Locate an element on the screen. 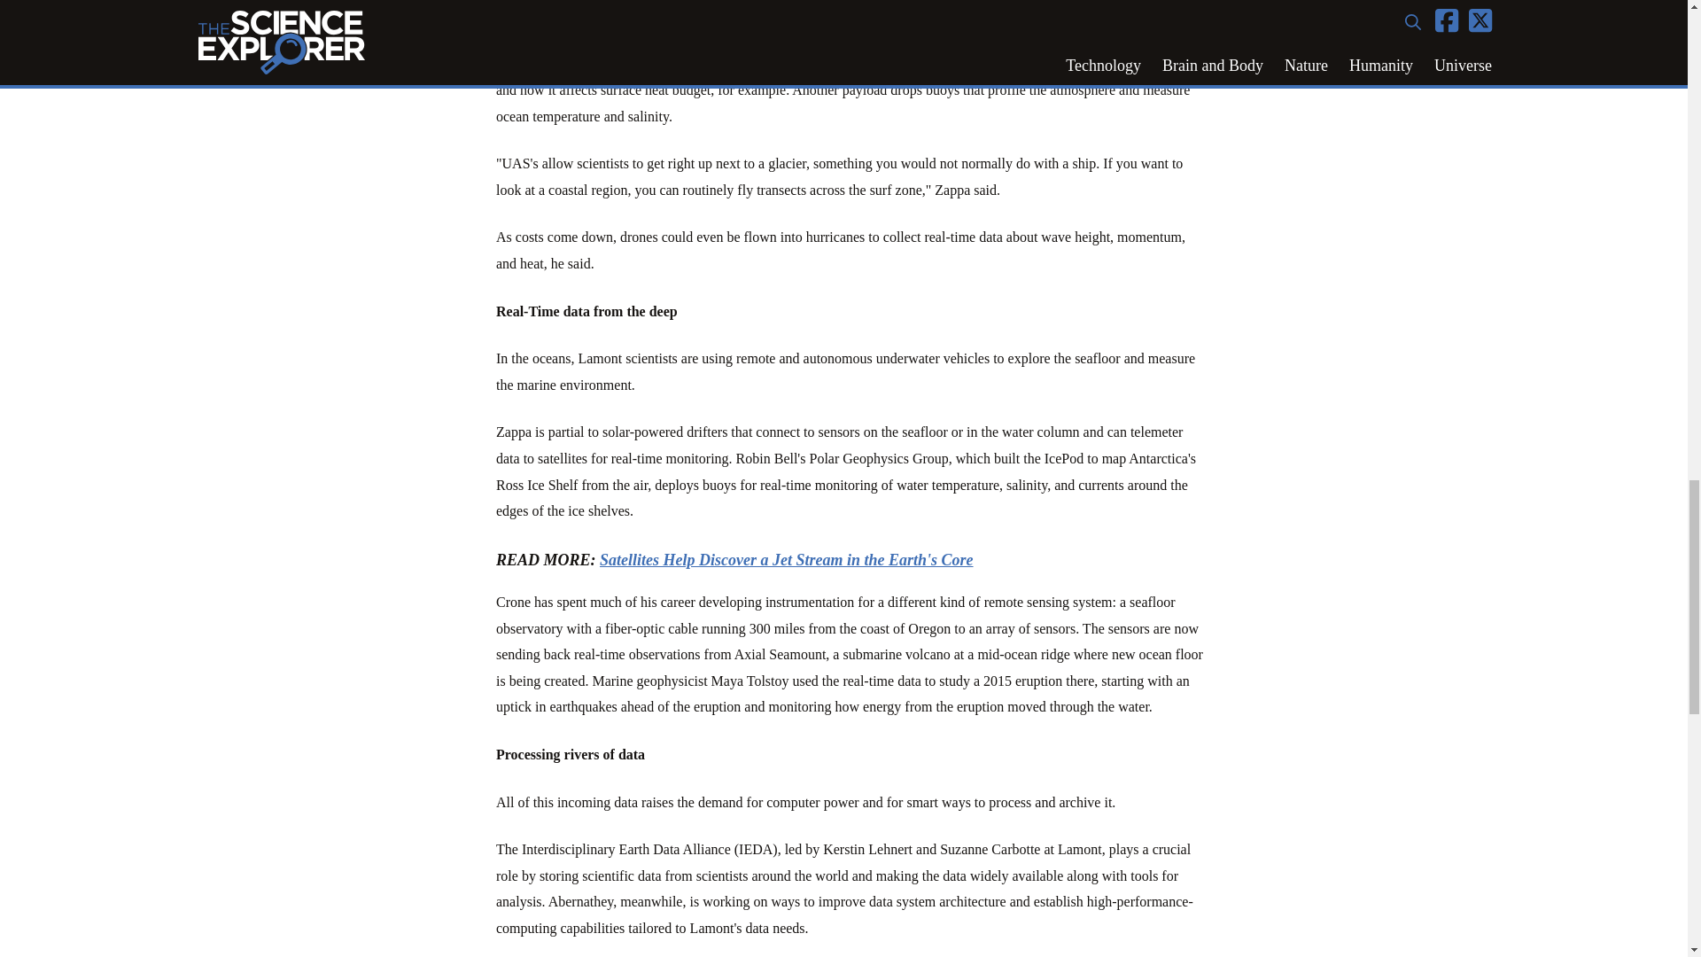 This screenshot has height=957, width=1701. Satellites Help Discover a Jet Stream in the Earth's Core is located at coordinates (787, 560).